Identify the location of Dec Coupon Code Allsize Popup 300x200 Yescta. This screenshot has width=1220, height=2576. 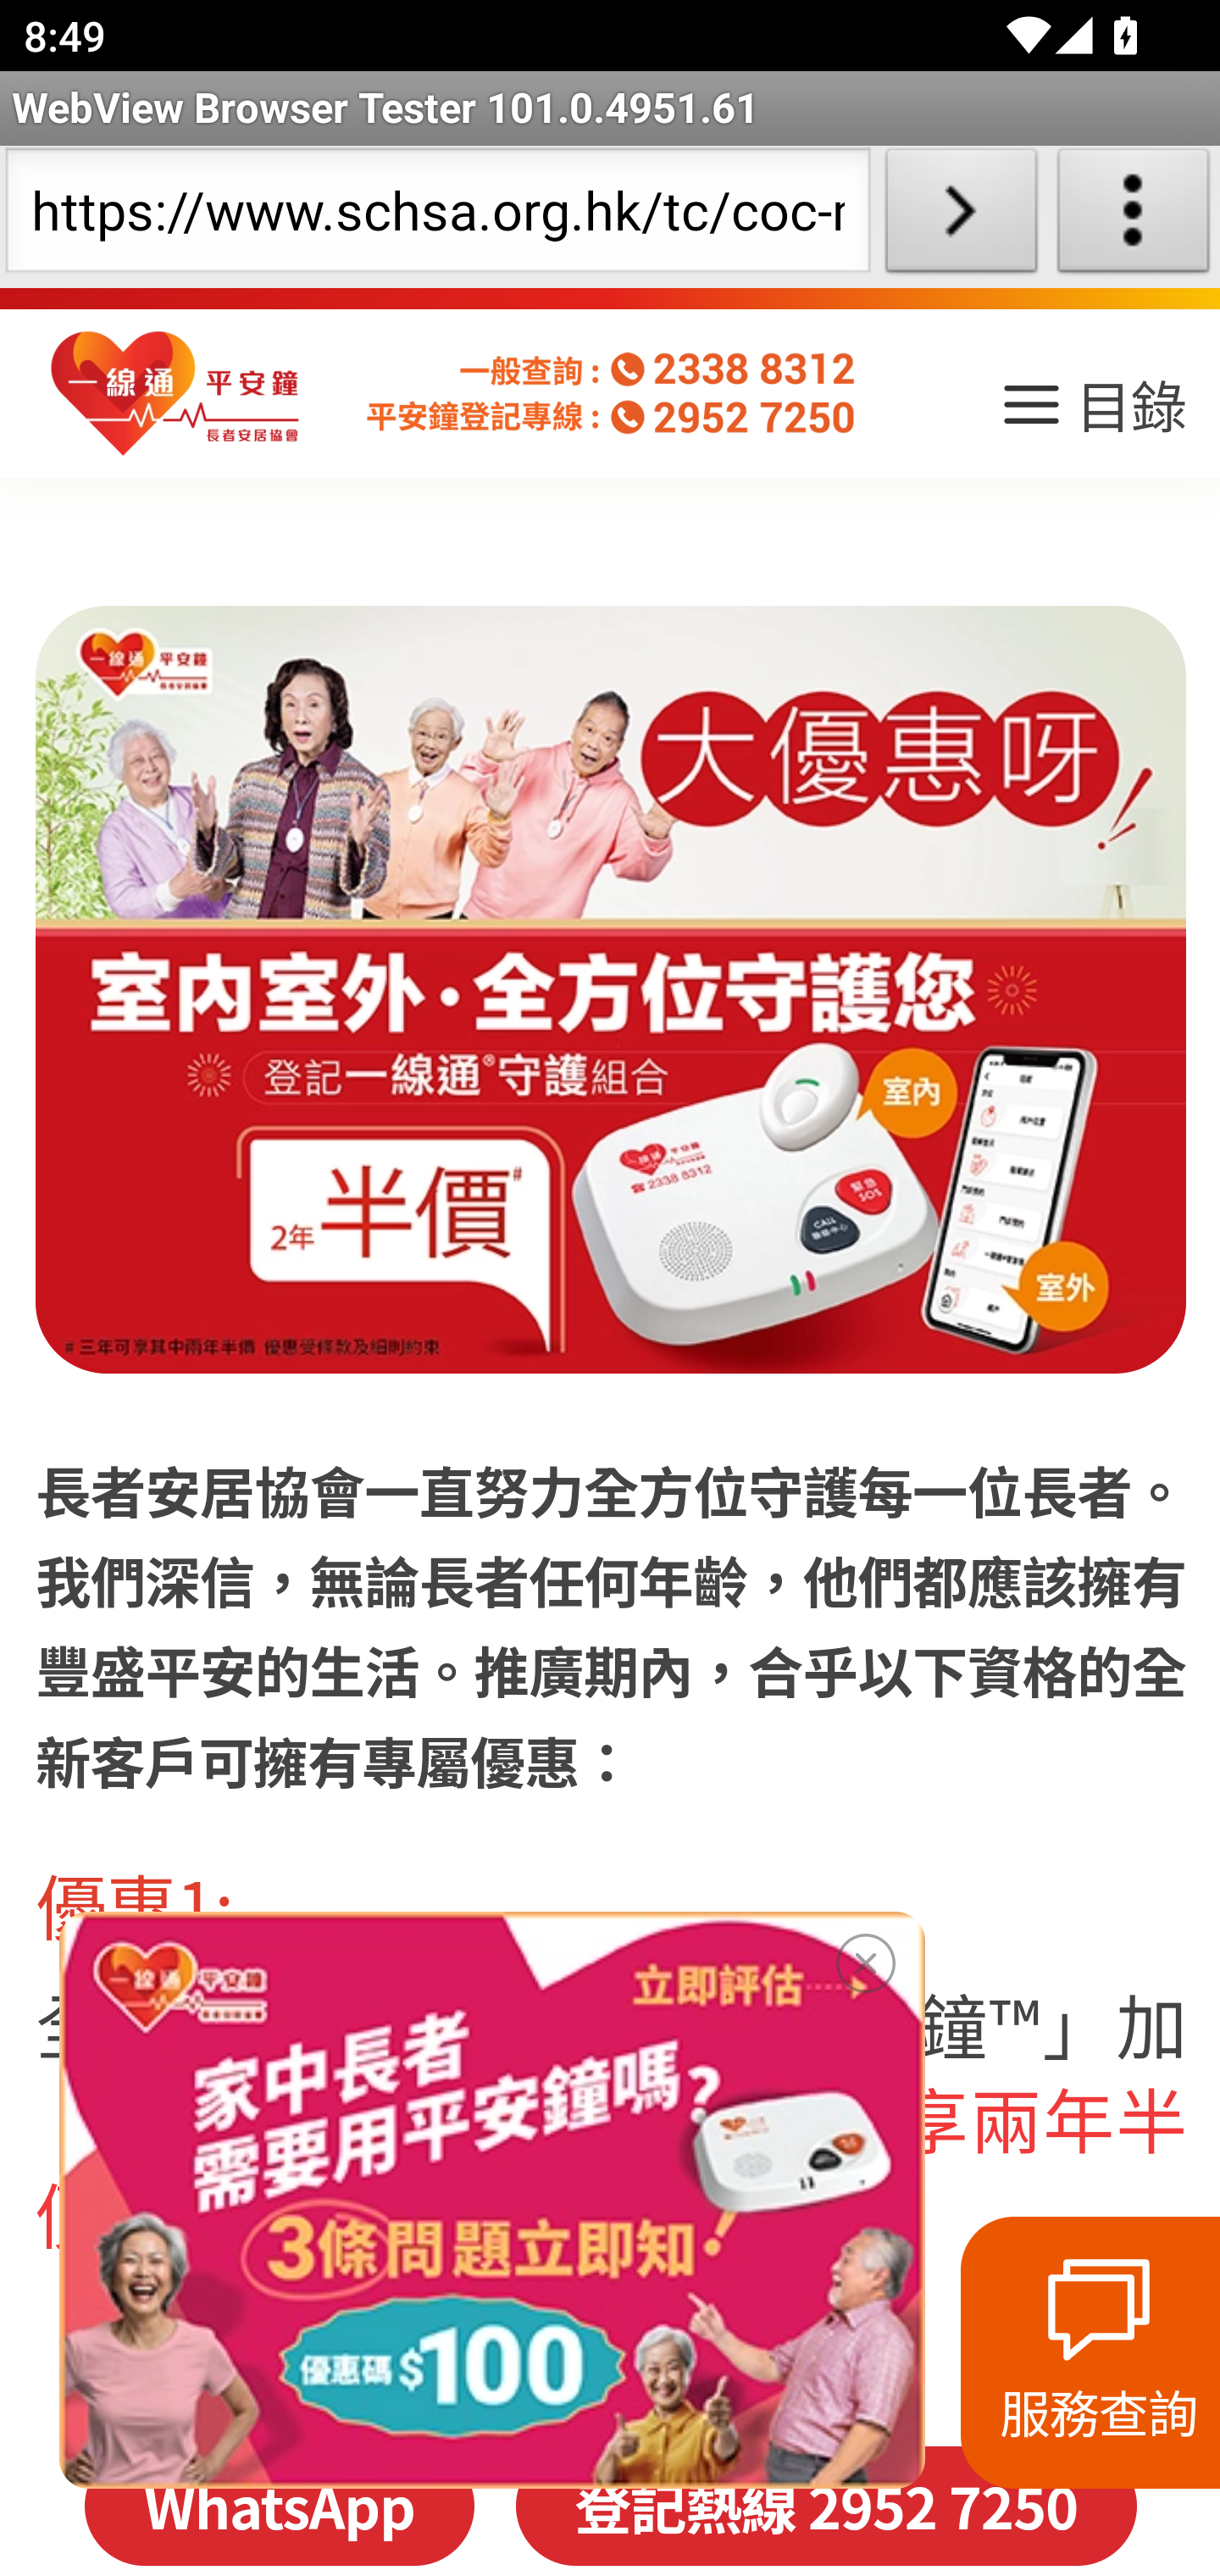
(491, 2200).